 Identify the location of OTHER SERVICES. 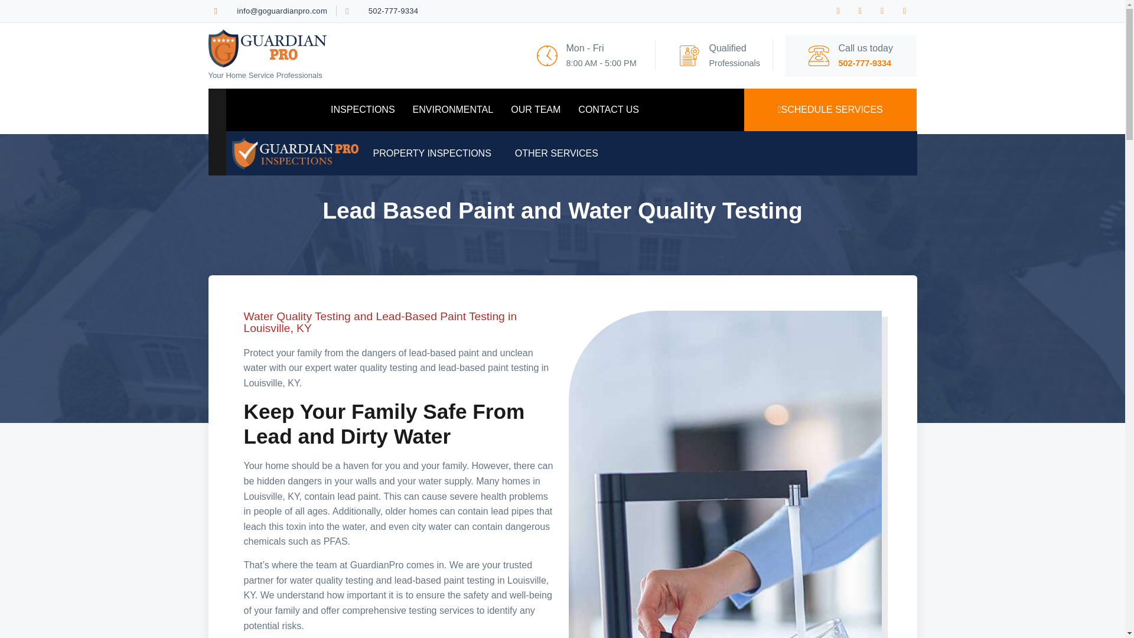
(559, 153).